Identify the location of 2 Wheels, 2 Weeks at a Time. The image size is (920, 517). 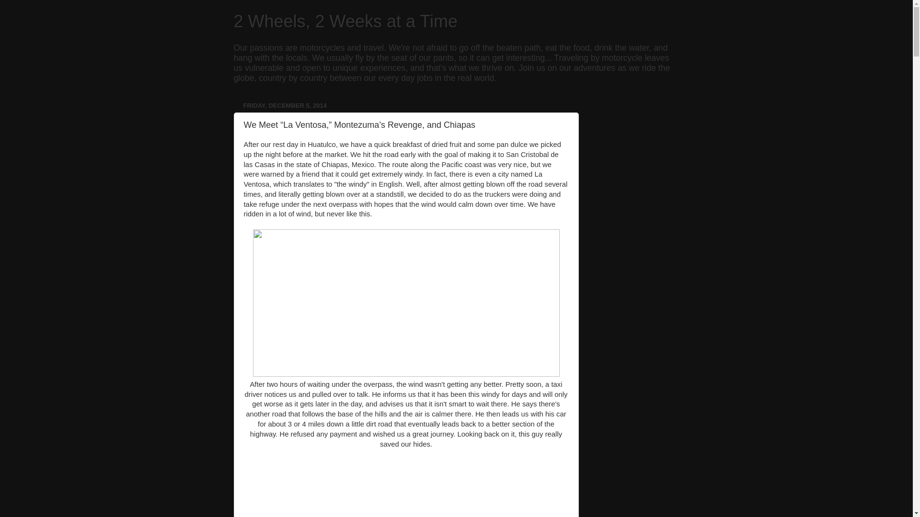
(346, 21).